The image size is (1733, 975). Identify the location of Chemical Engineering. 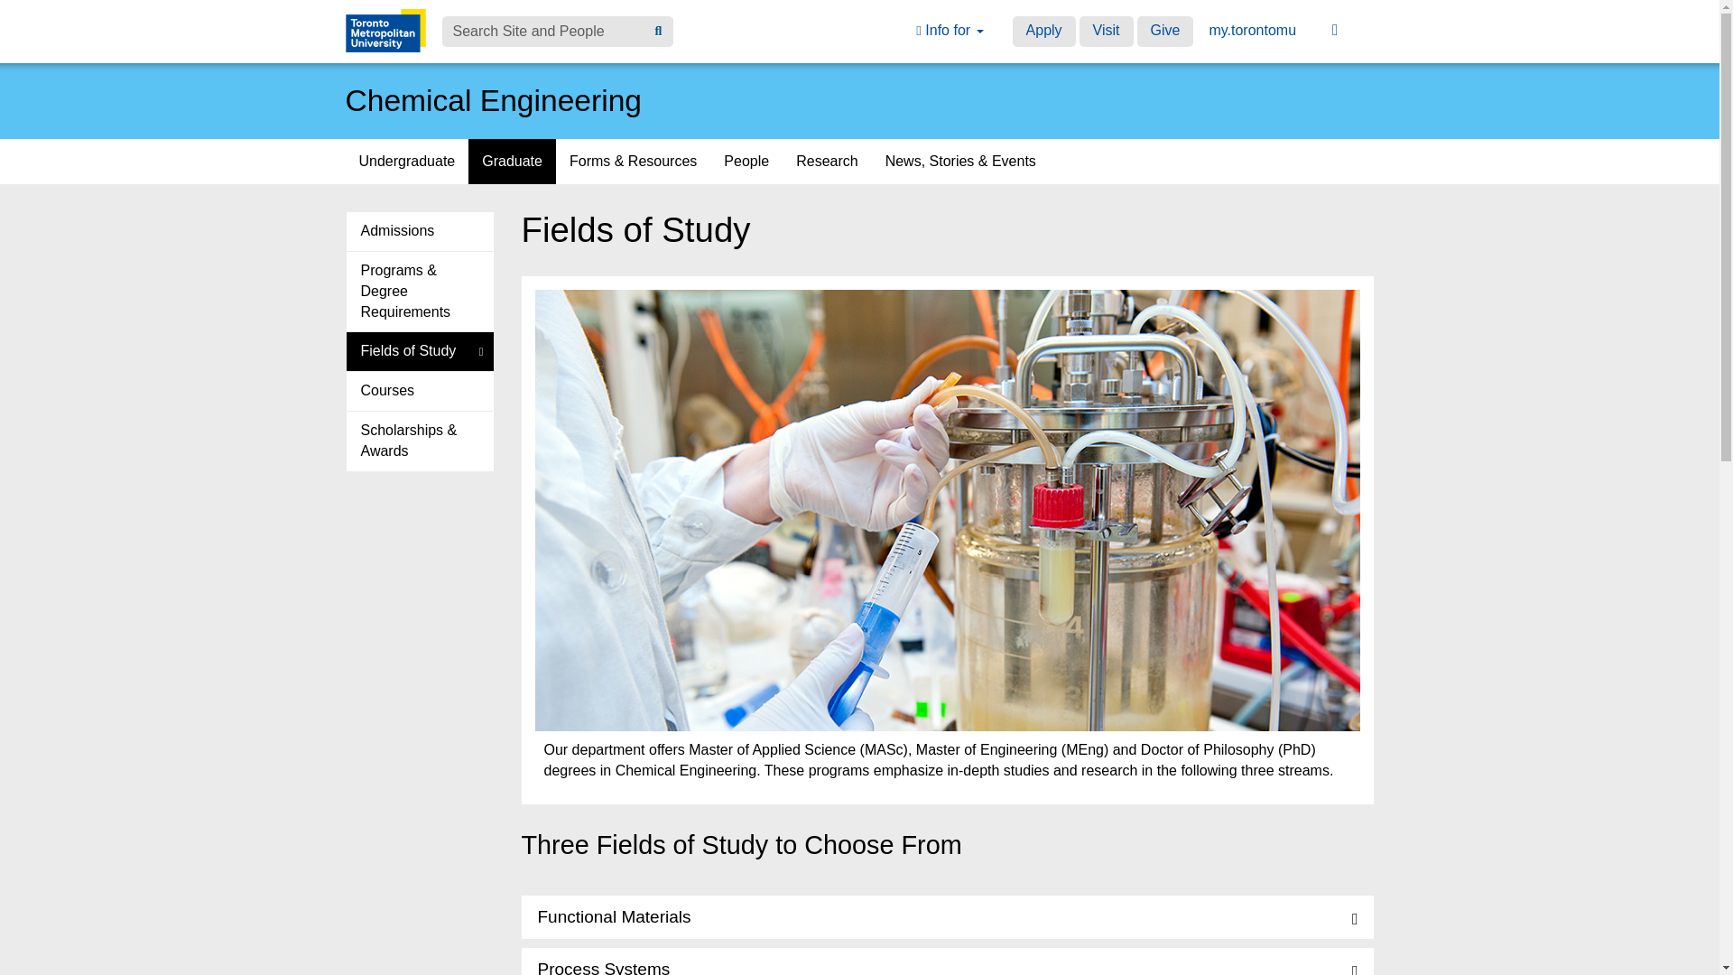
(493, 99).